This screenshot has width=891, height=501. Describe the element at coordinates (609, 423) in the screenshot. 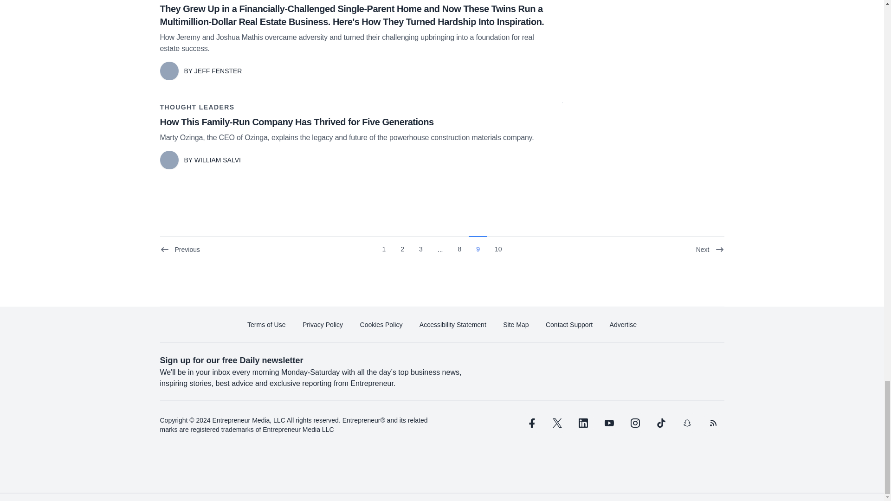

I see `youtube` at that location.